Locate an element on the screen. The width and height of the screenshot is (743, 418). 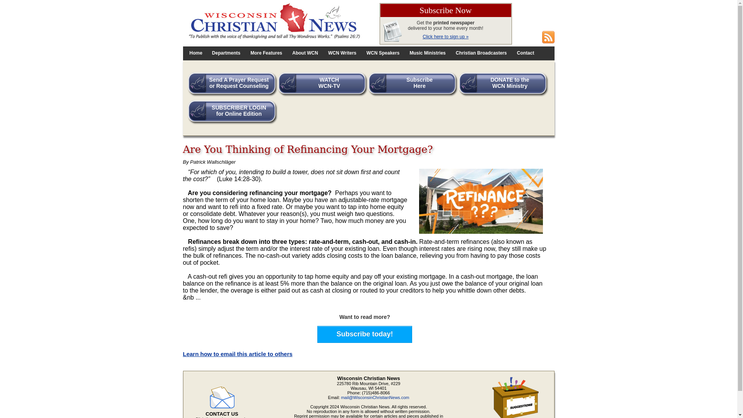
Home is located at coordinates (196, 53).